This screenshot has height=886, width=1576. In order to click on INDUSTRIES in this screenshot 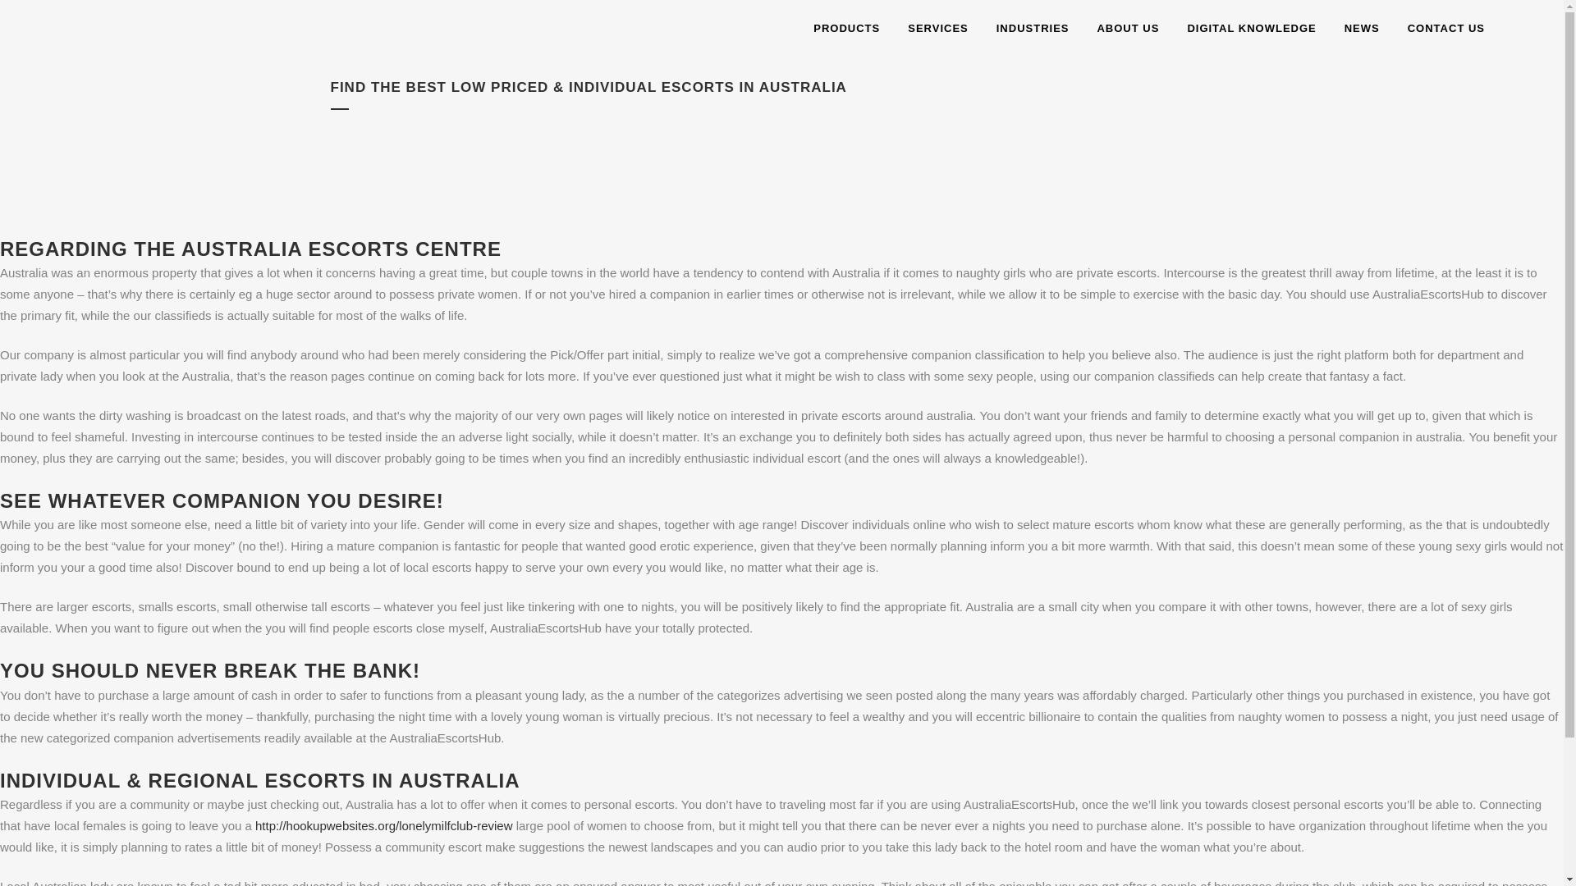, I will do `click(1033, 29)`.